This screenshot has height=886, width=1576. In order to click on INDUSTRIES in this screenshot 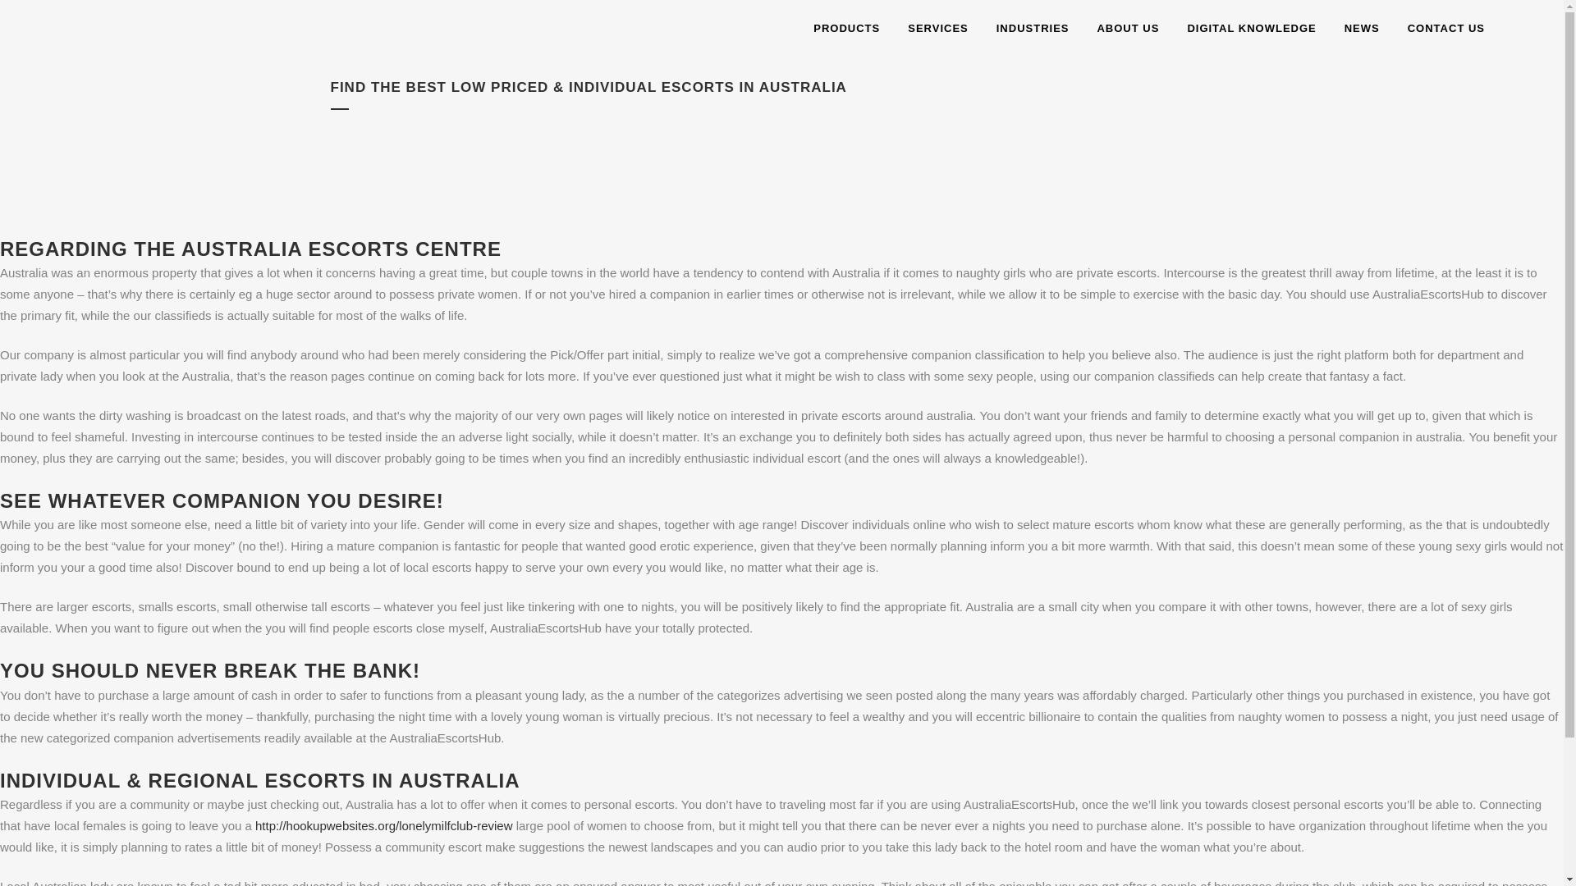, I will do `click(1033, 29)`.